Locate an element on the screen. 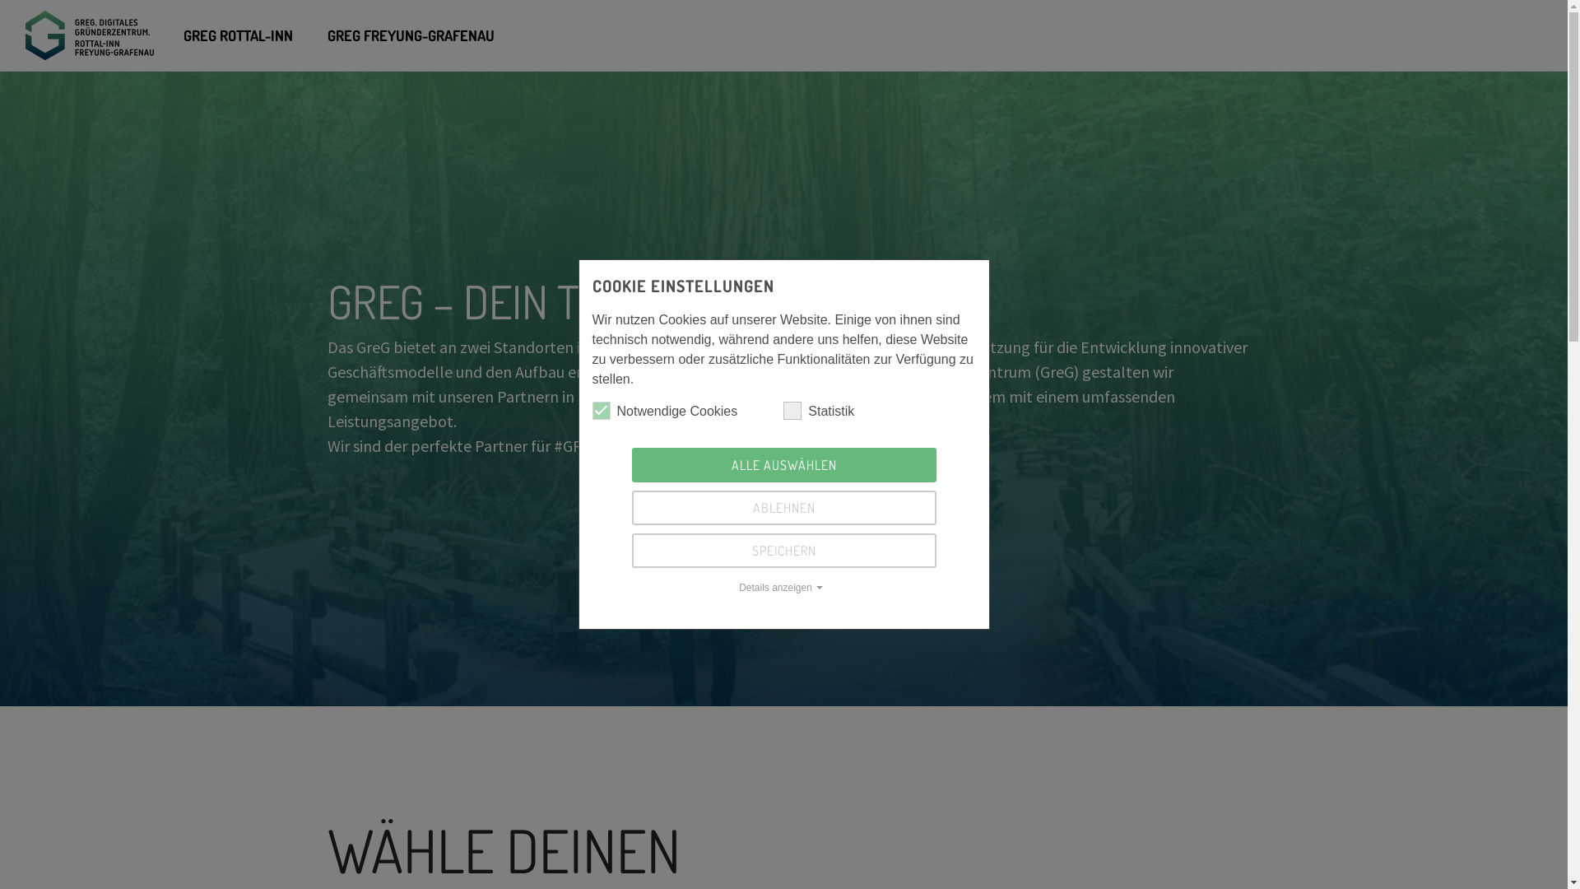 This screenshot has width=1580, height=889. SPEICHERN is located at coordinates (784, 551).